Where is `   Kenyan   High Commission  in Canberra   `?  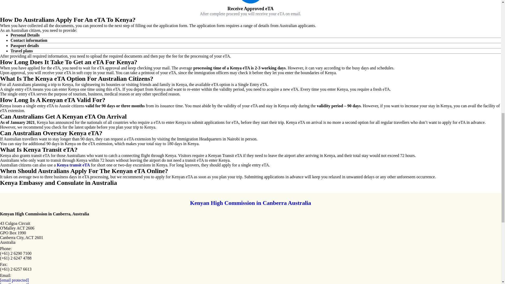
   Kenyan   High Commission  in Canberra    is located at coordinates (250, 203).